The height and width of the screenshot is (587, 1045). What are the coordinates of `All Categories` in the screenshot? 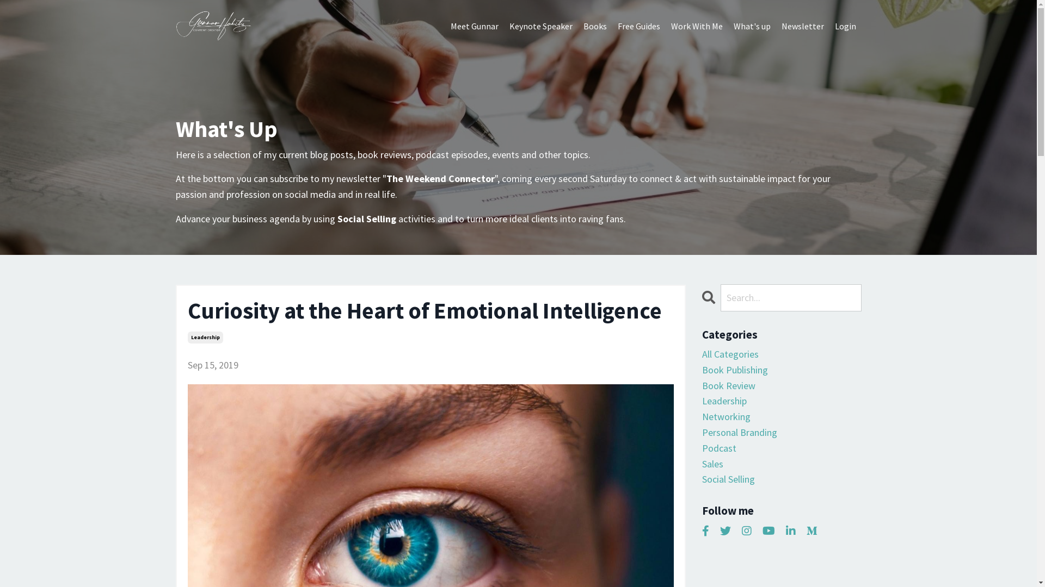 It's located at (782, 354).